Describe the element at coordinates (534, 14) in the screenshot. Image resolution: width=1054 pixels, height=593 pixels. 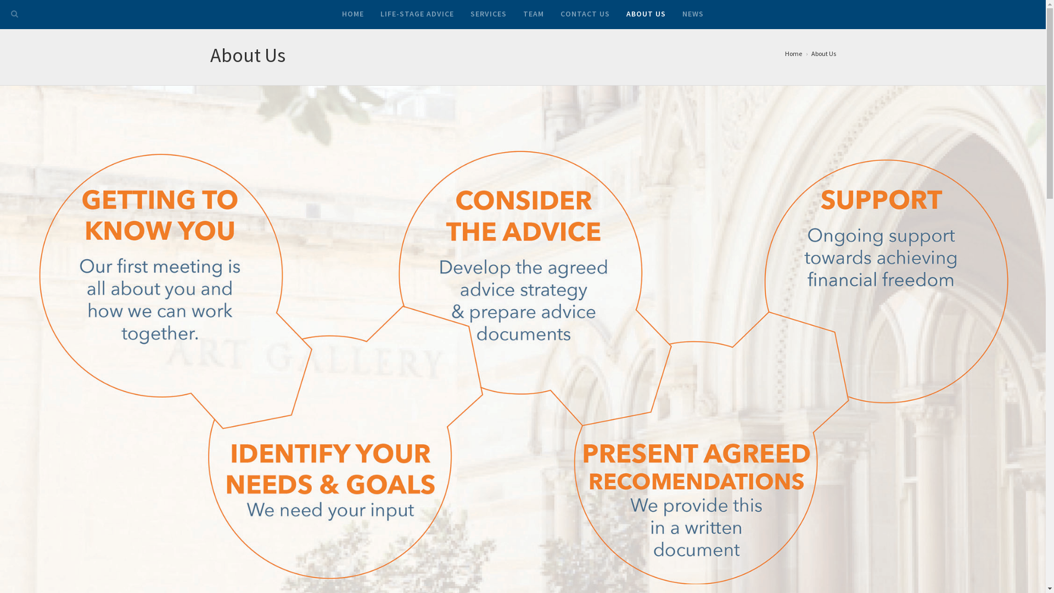
I see `TEAM` at that location.